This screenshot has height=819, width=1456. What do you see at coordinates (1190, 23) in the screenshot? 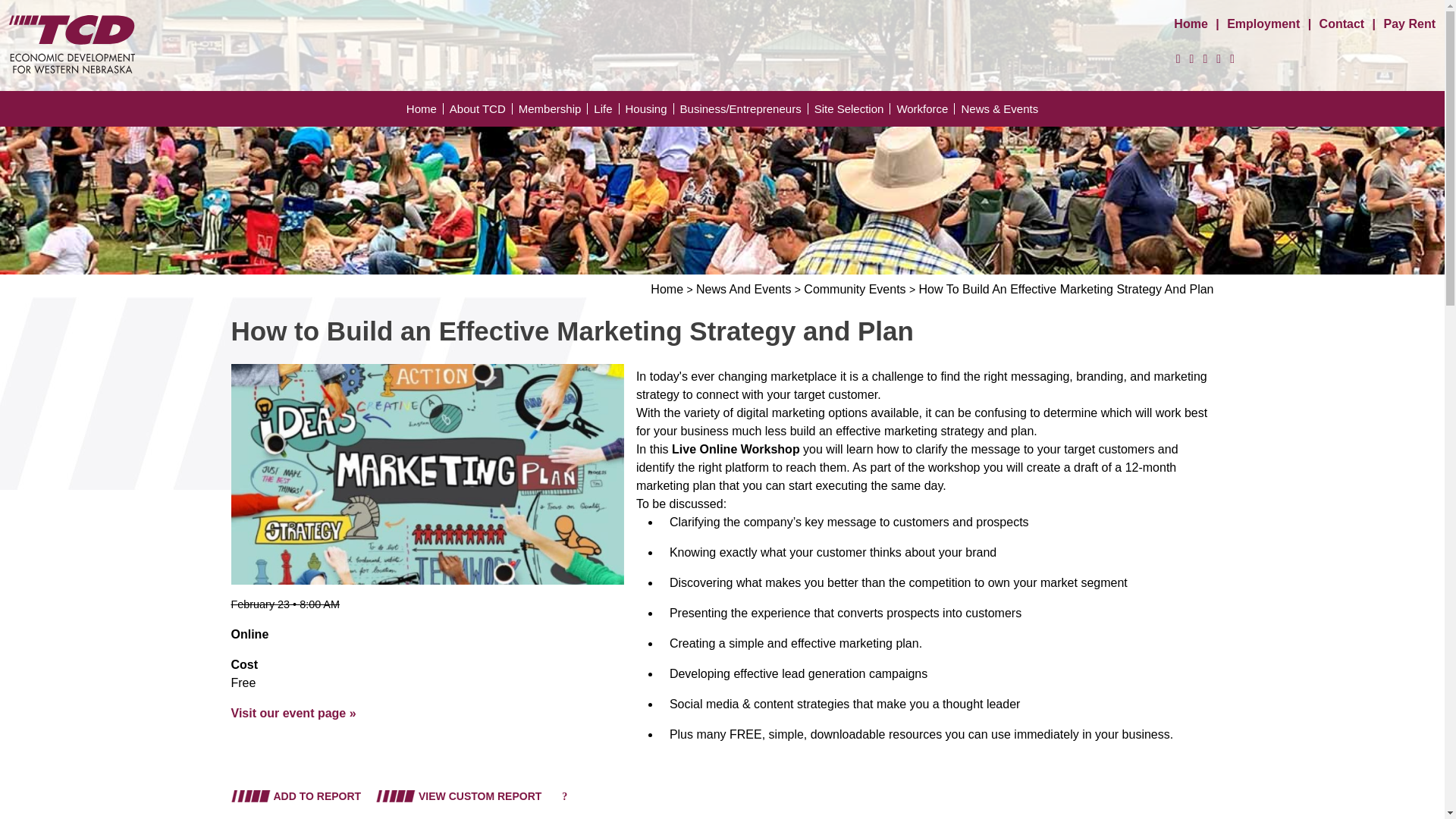
I see `Home` at bounding box center [1190, 23].